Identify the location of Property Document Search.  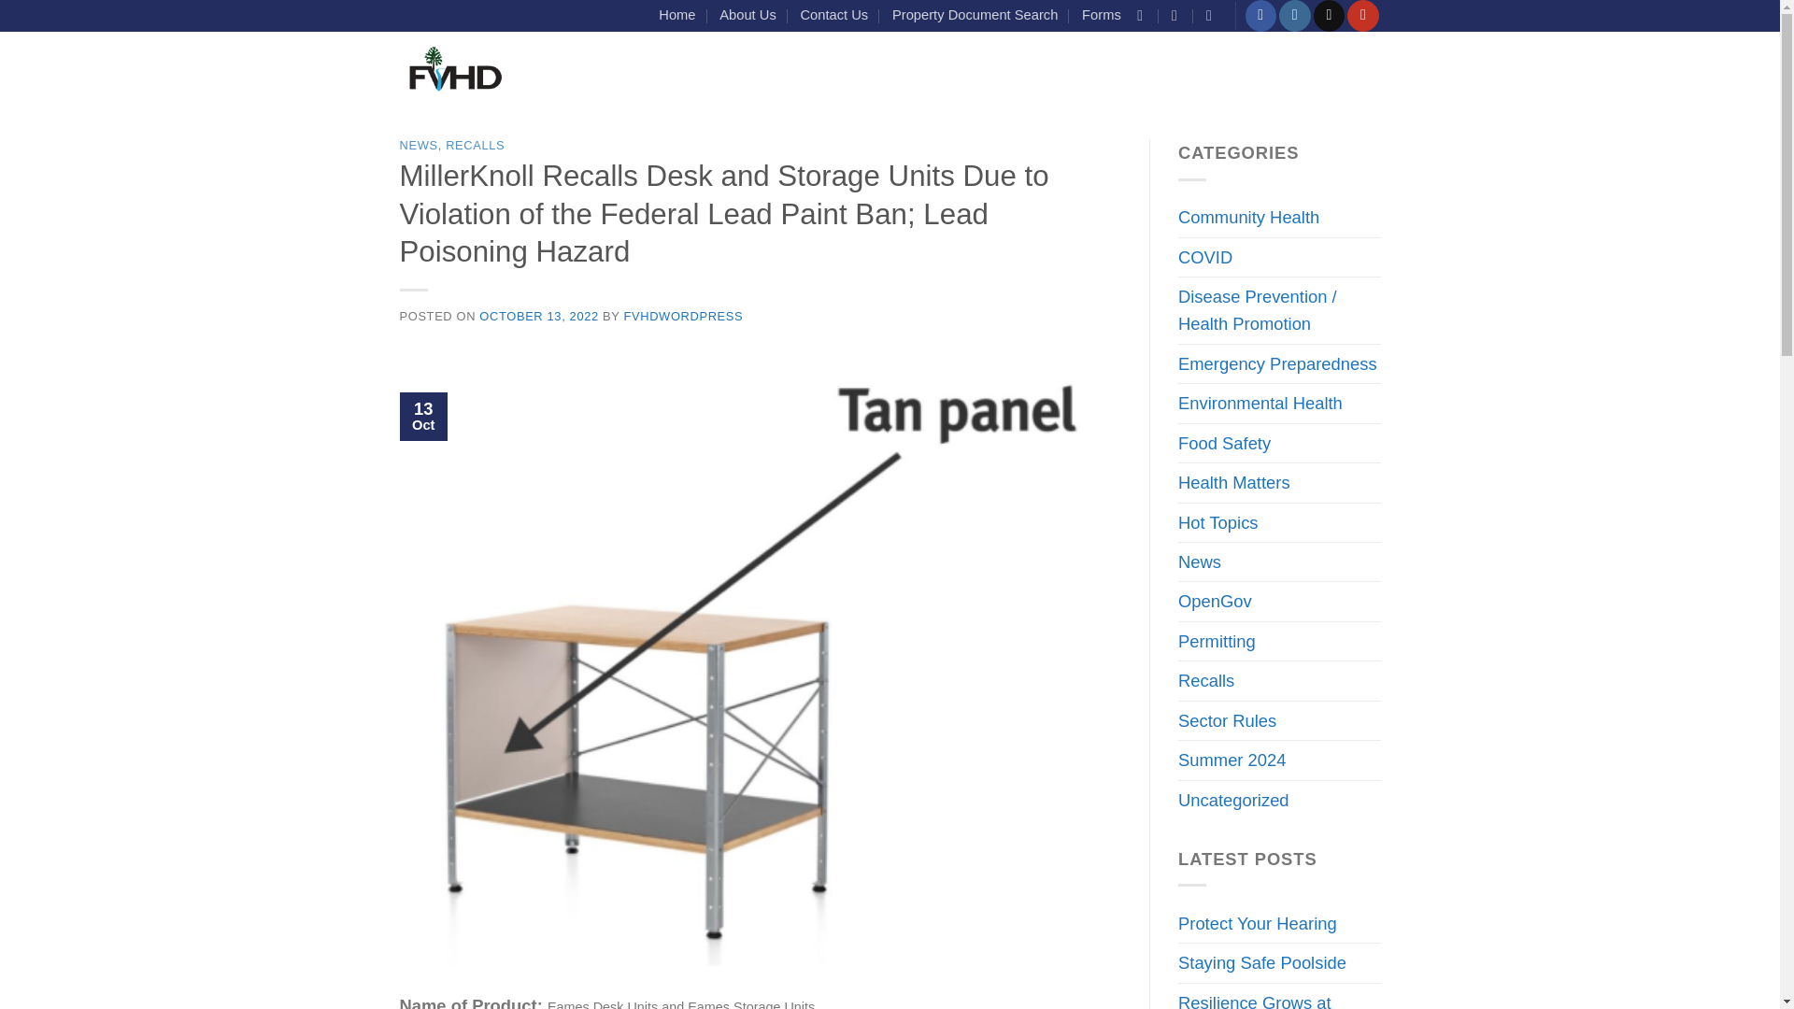
(975, 15).